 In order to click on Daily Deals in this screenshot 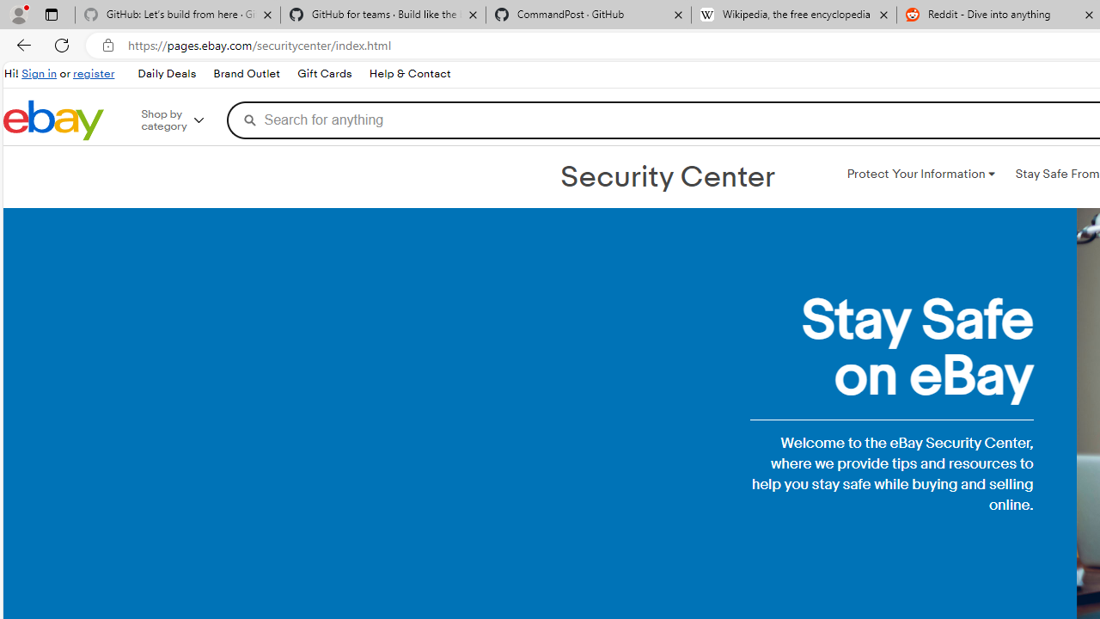, I will do `click(166, 74)`.